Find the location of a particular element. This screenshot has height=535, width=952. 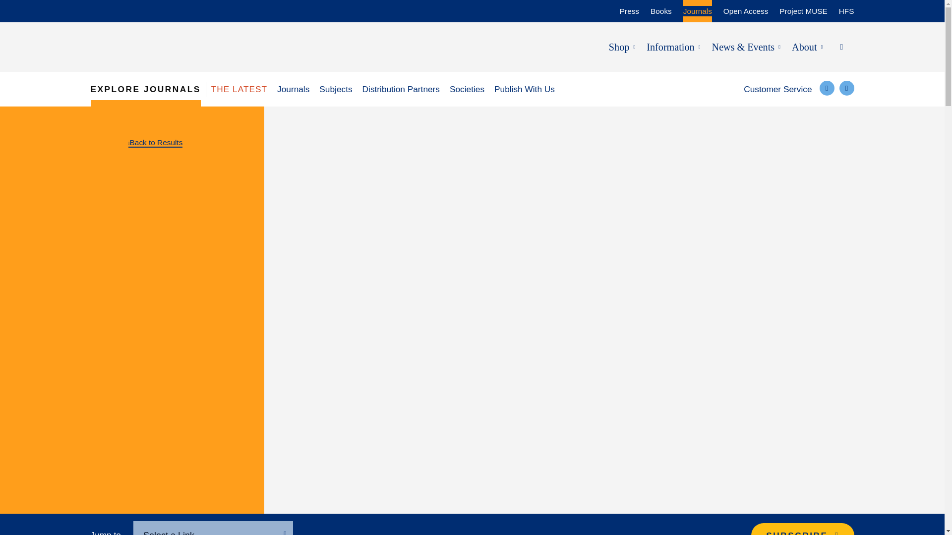

JHU Press is located at coordinates (156, 47).